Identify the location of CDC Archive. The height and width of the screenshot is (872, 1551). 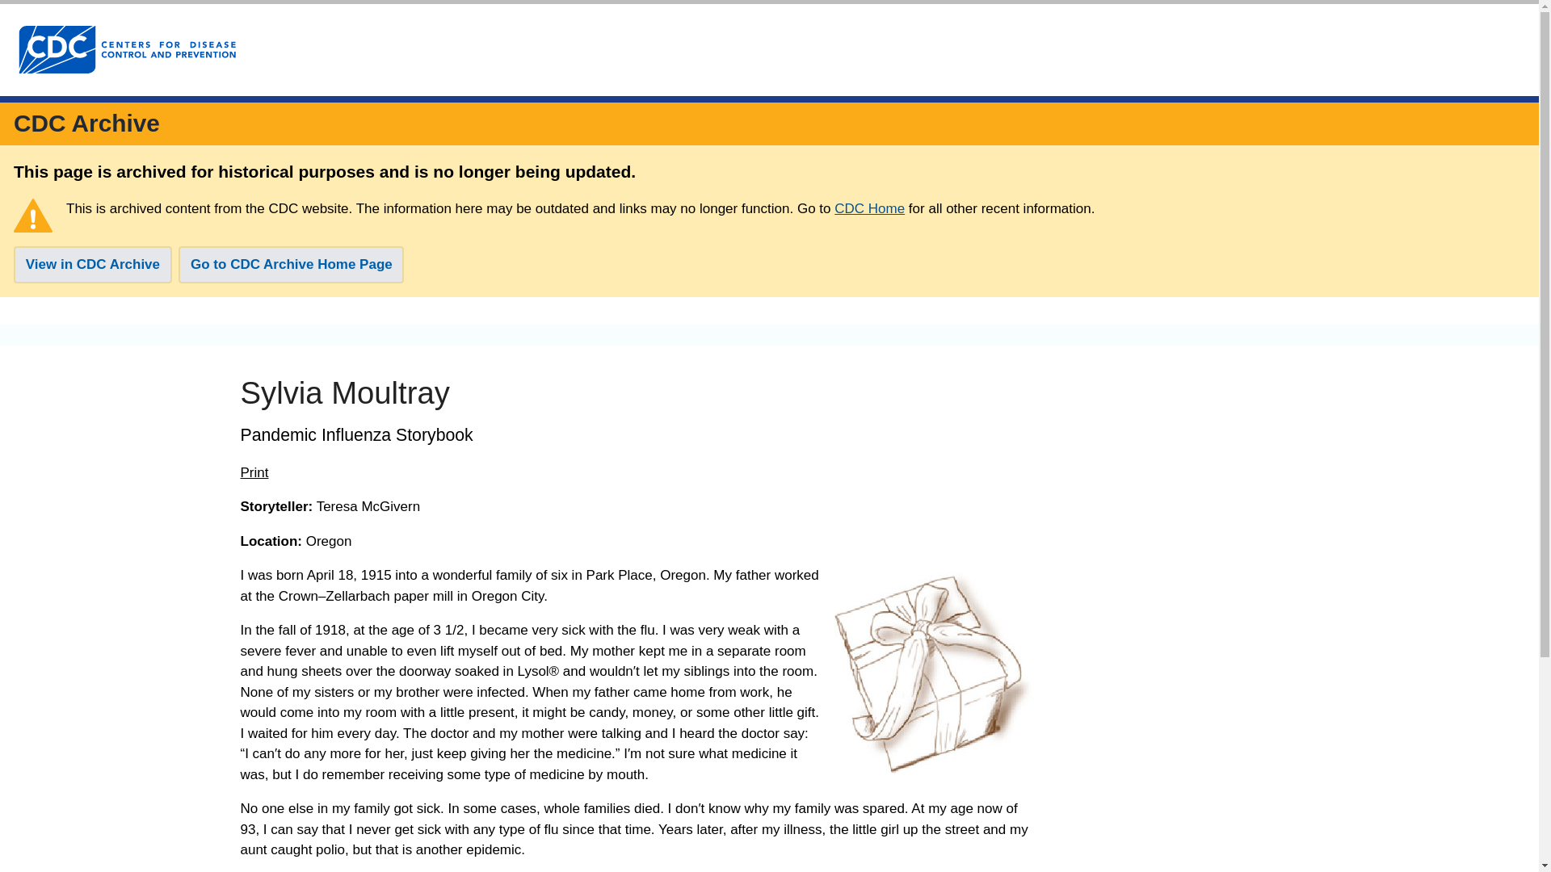
(86, 123).